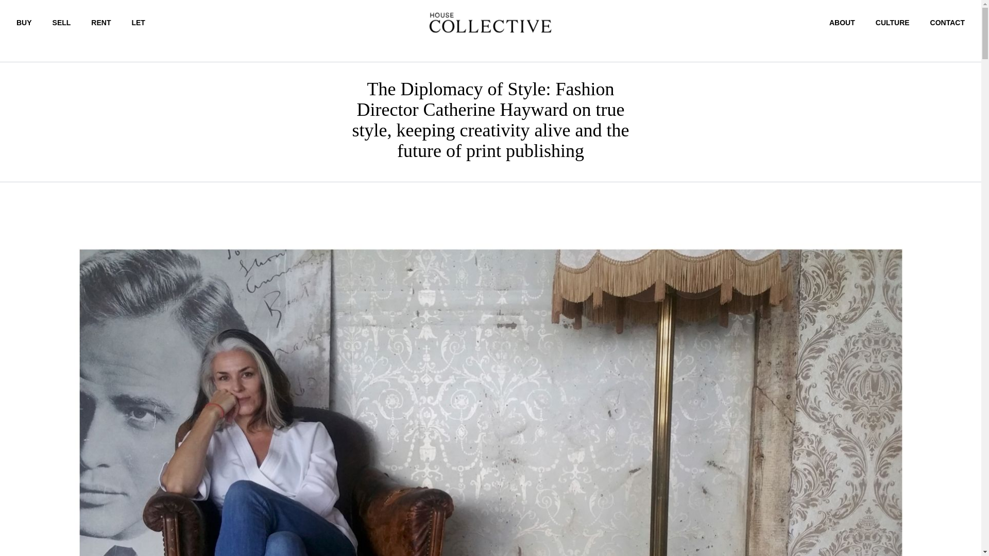 The width and height of the screenshot is (989, 556). What do you see at coordinates (138, 22) in the screenshot?
I see `LET` at bounding box center [138, 22].